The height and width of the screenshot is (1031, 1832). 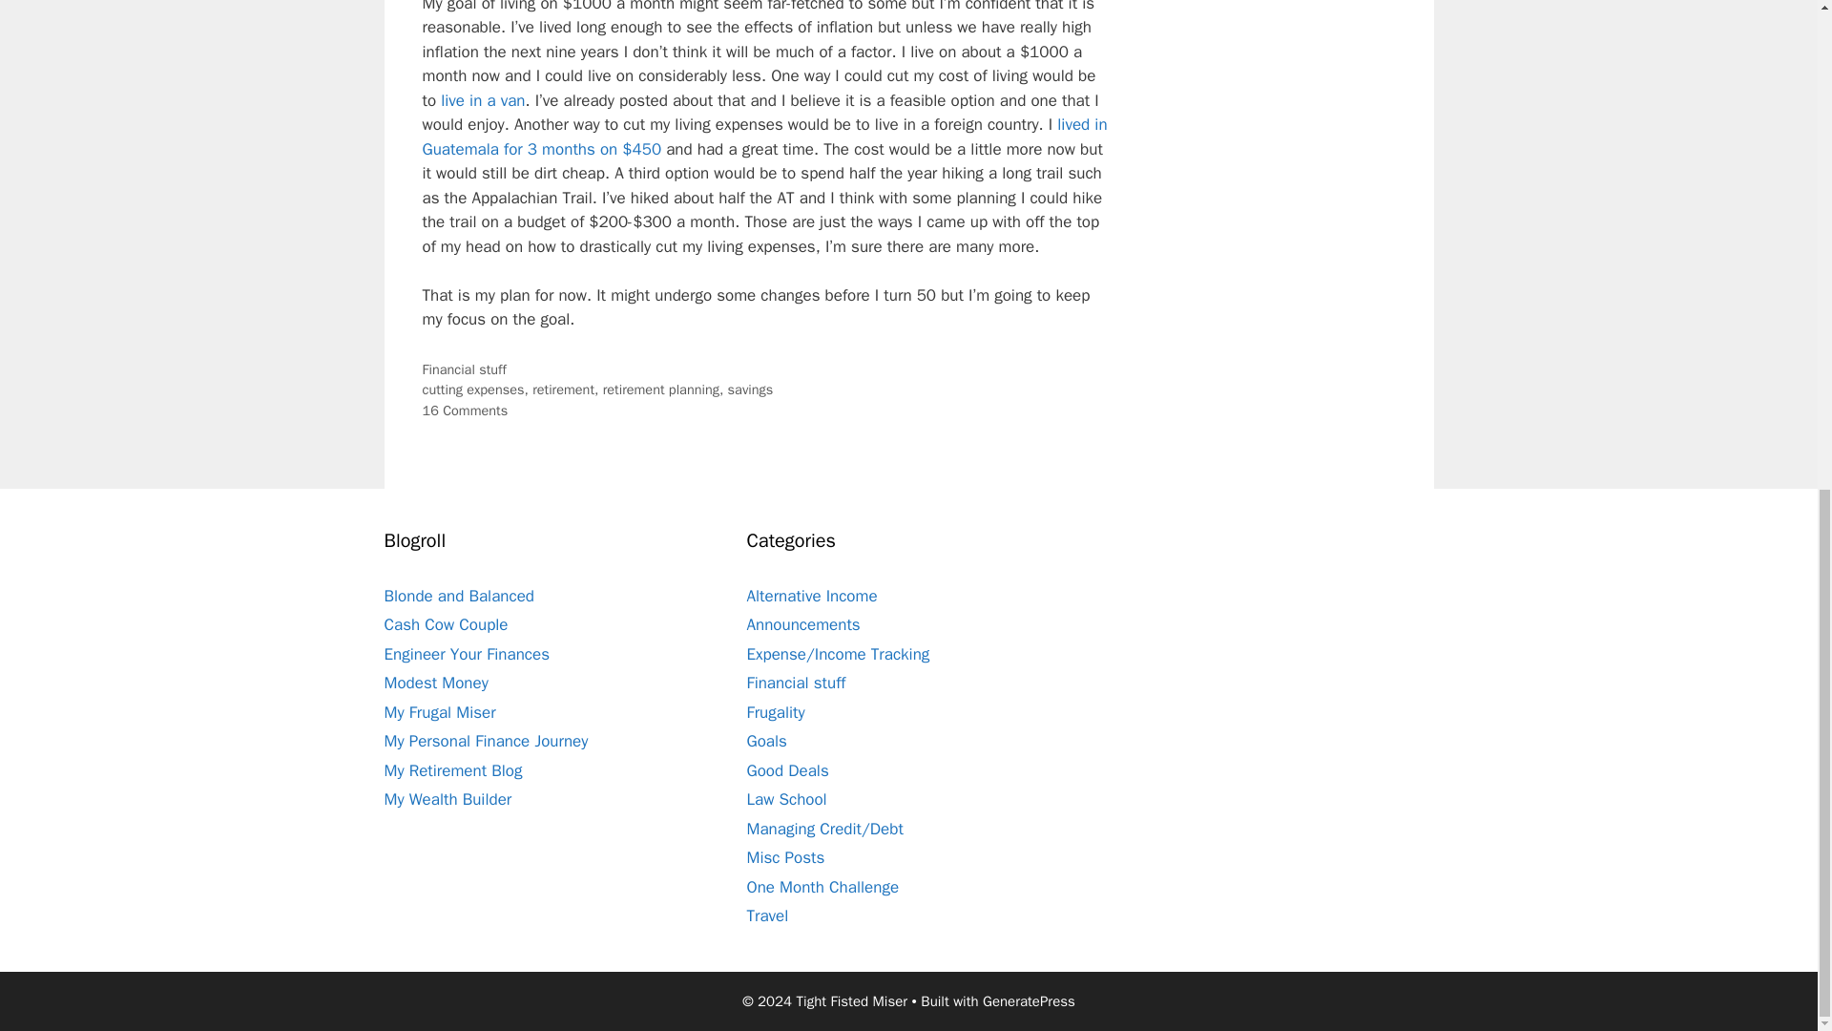 What do you see at coordinates (765, 741) in the screenshot?
I see `Goals` at bounding box center [765, 741].